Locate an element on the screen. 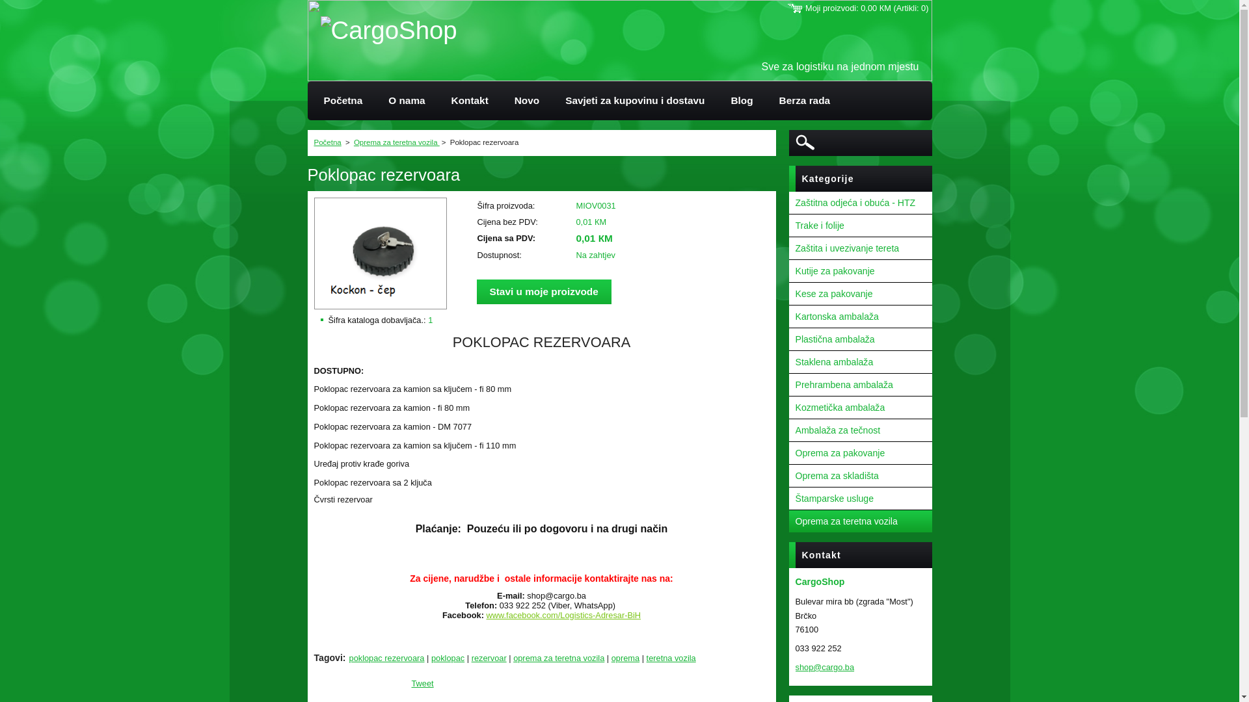  Kese za pakovanje is located at coordinates (860, 294).